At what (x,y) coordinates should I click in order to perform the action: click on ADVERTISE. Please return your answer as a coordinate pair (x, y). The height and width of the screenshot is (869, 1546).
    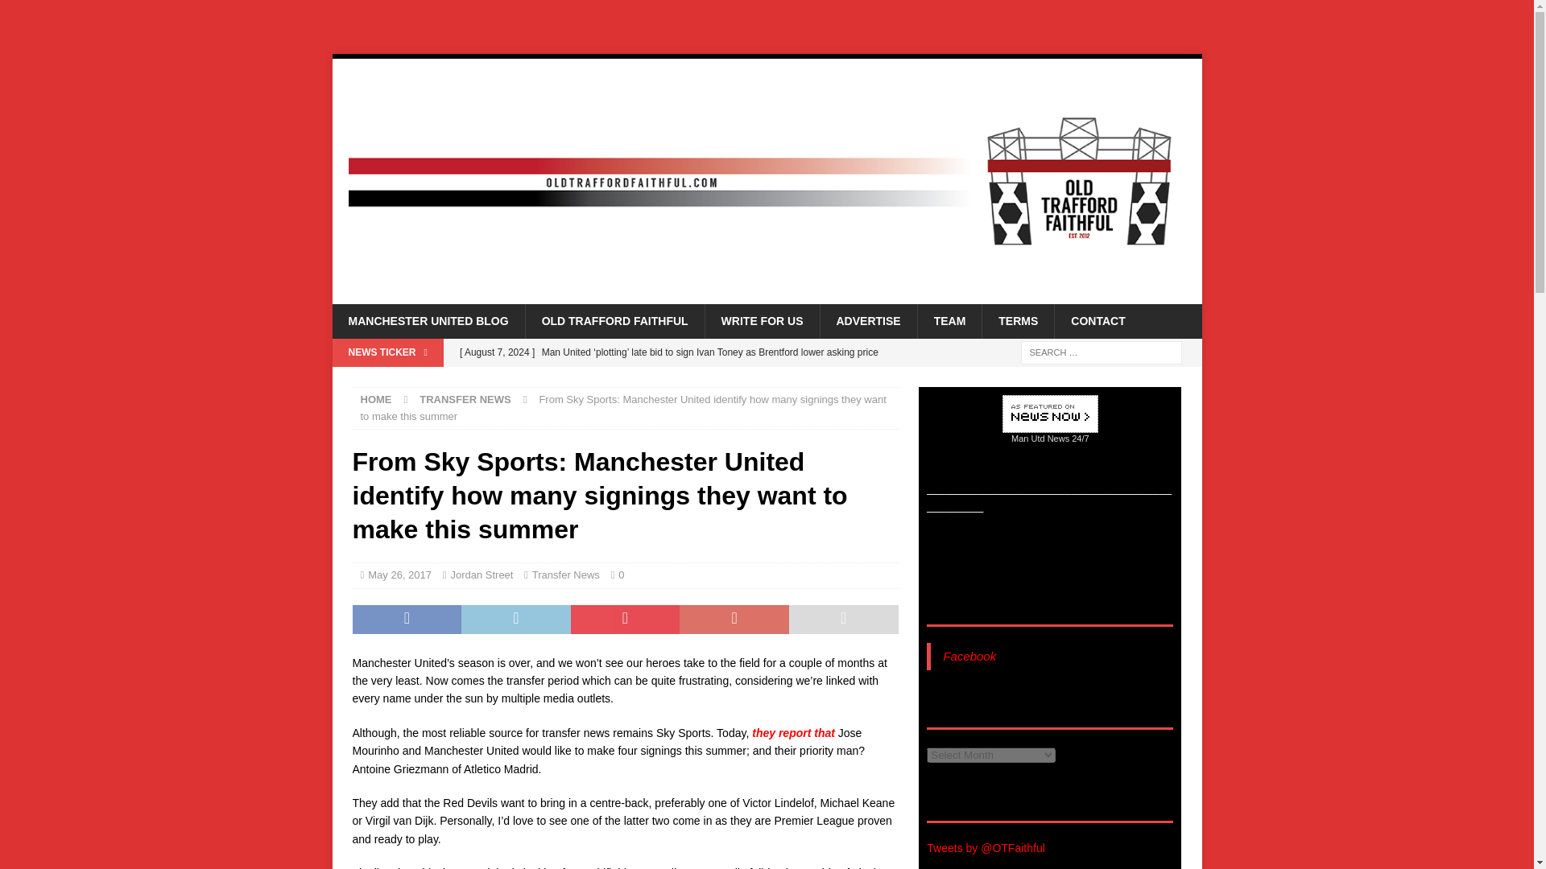
    Looking at the image, I should click on (868, 321).